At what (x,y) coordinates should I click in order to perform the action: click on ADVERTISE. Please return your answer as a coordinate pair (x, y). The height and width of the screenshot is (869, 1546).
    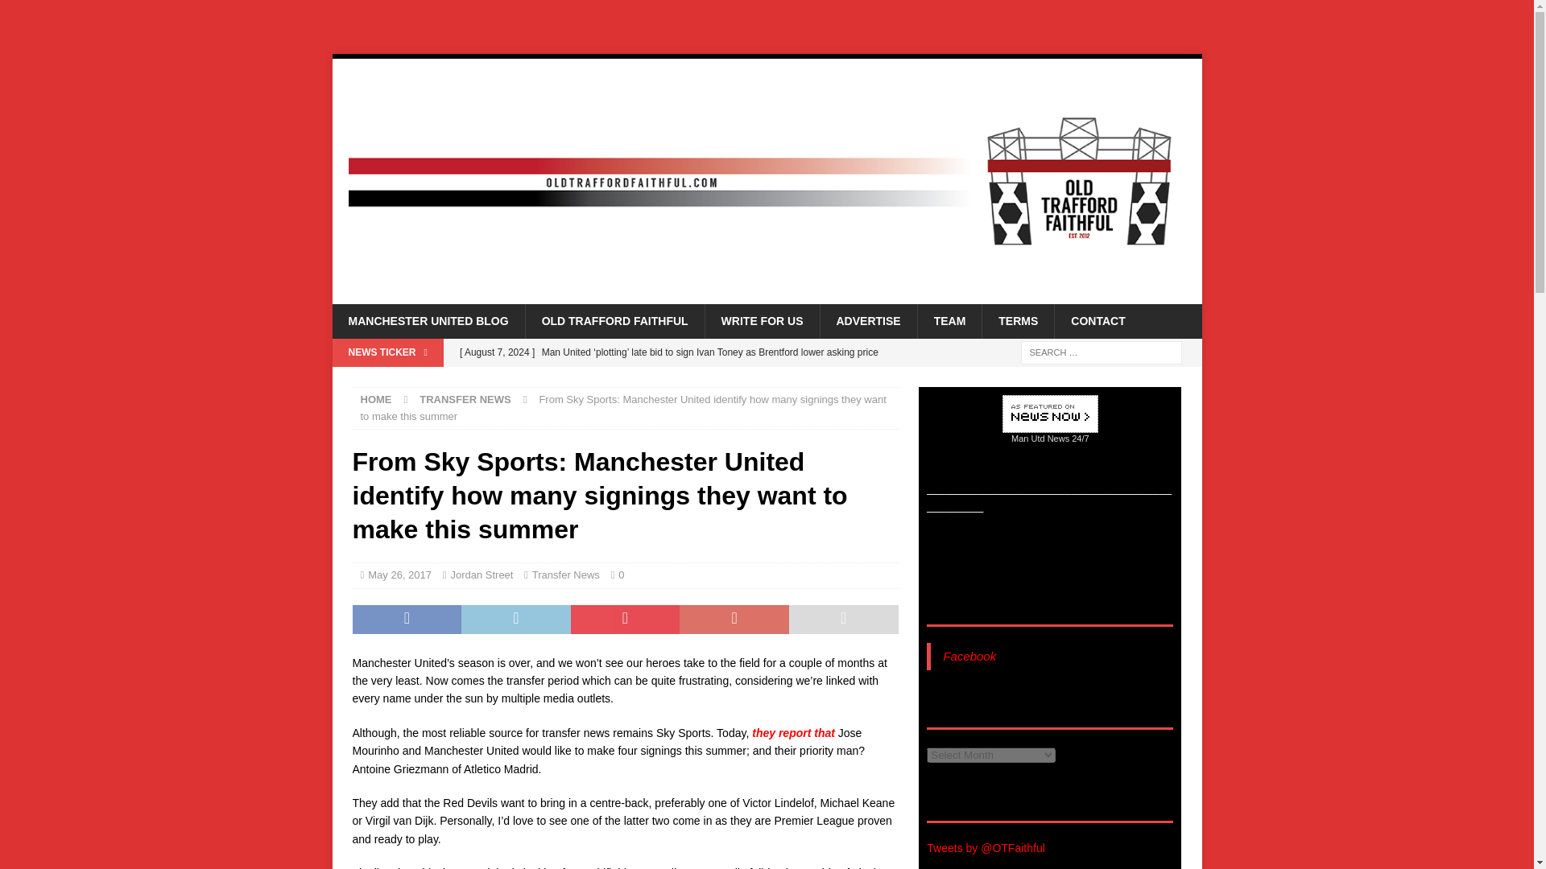
    Looking at the image, I should click on (868, 321).